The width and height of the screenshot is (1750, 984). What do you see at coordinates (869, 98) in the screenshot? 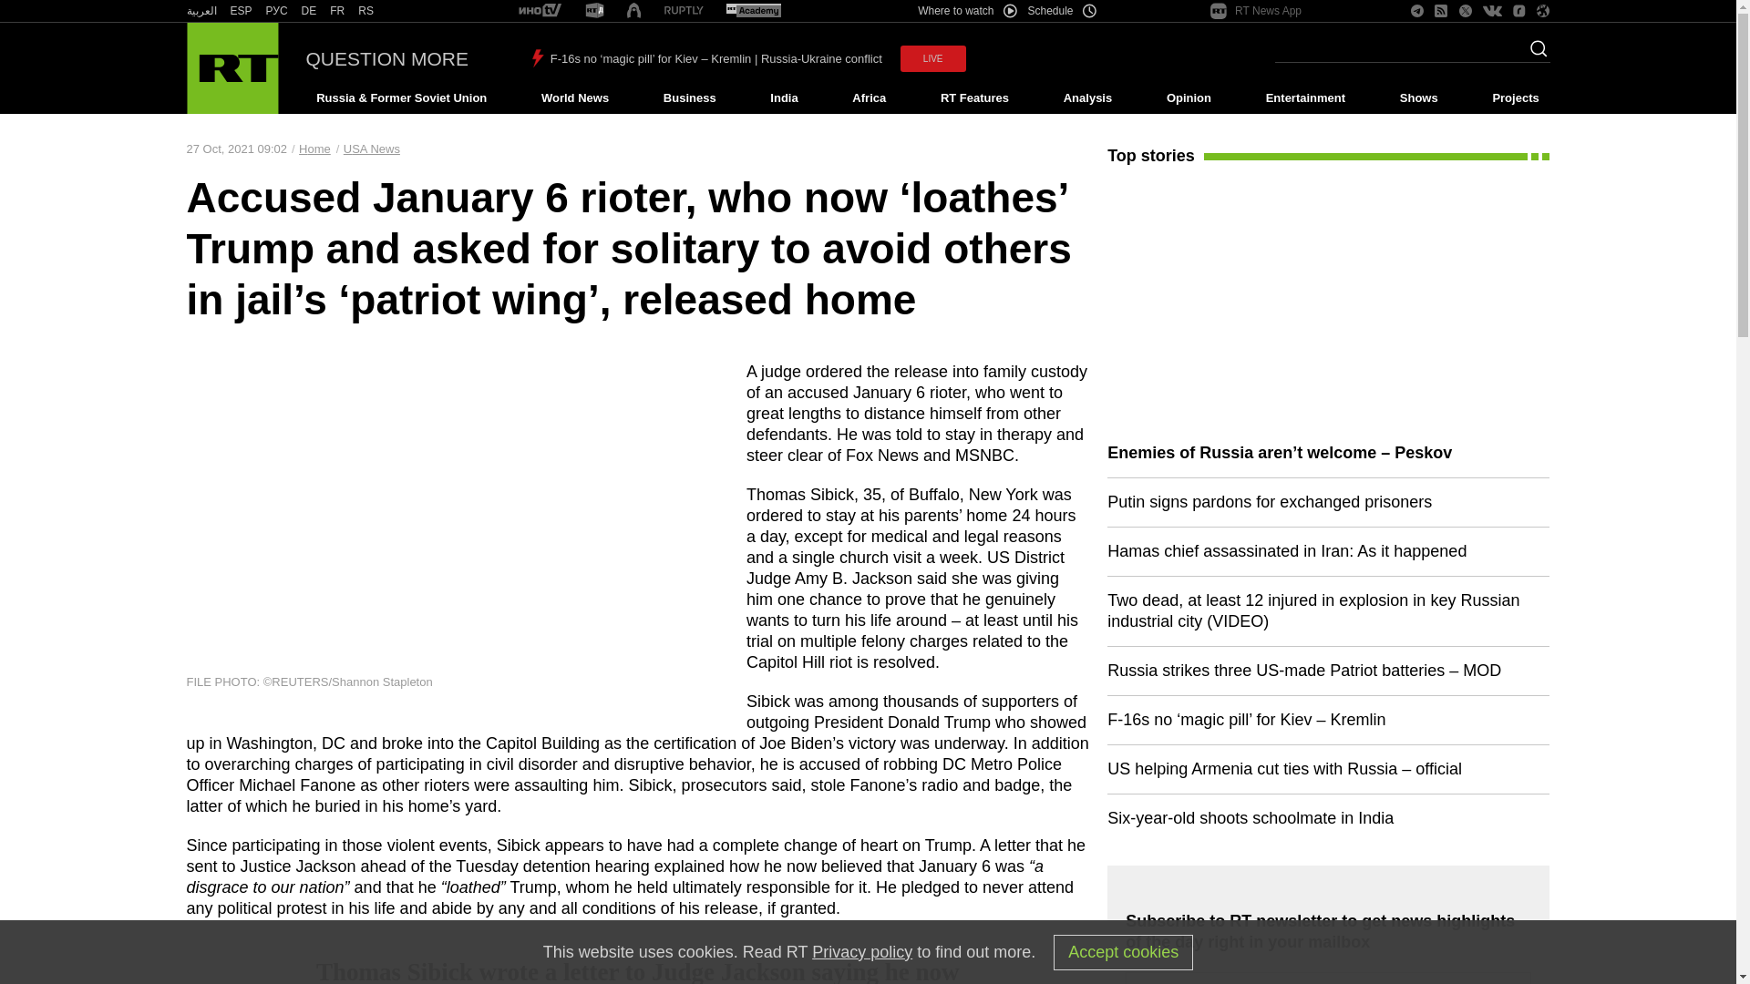
I see `Africa` at bounding box center [869, 98].